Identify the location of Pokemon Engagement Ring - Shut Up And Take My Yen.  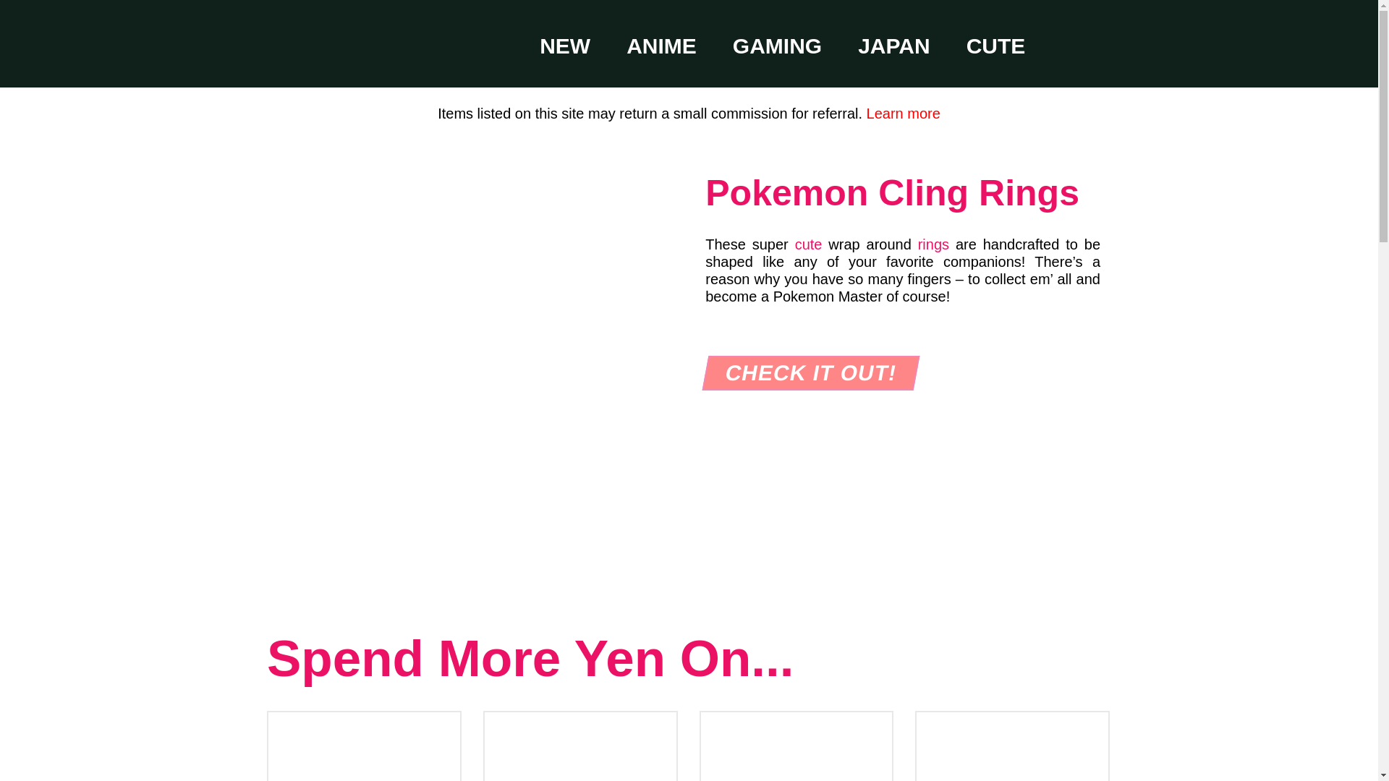
(580, 746).